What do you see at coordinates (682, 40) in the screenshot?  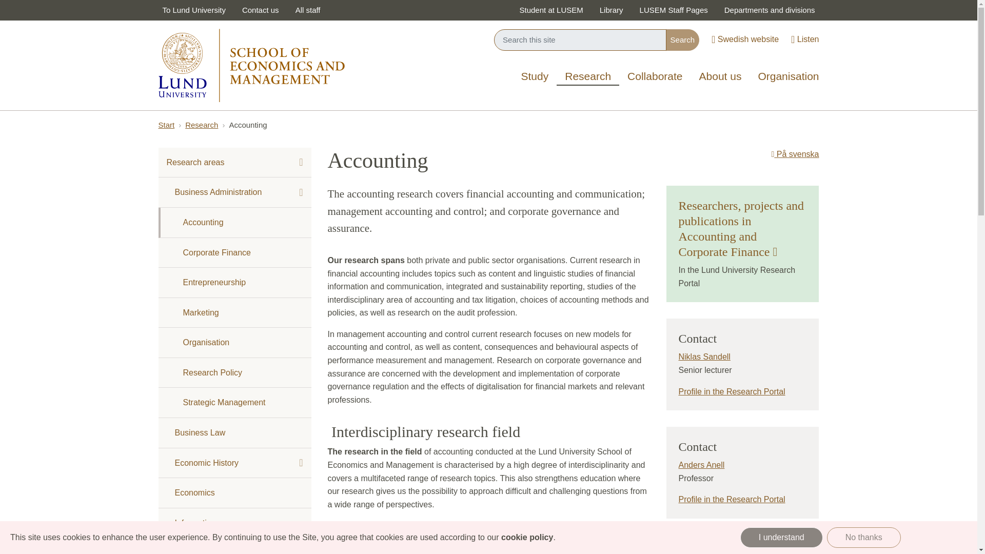 I see `Search` at bounding box center [682, 40].